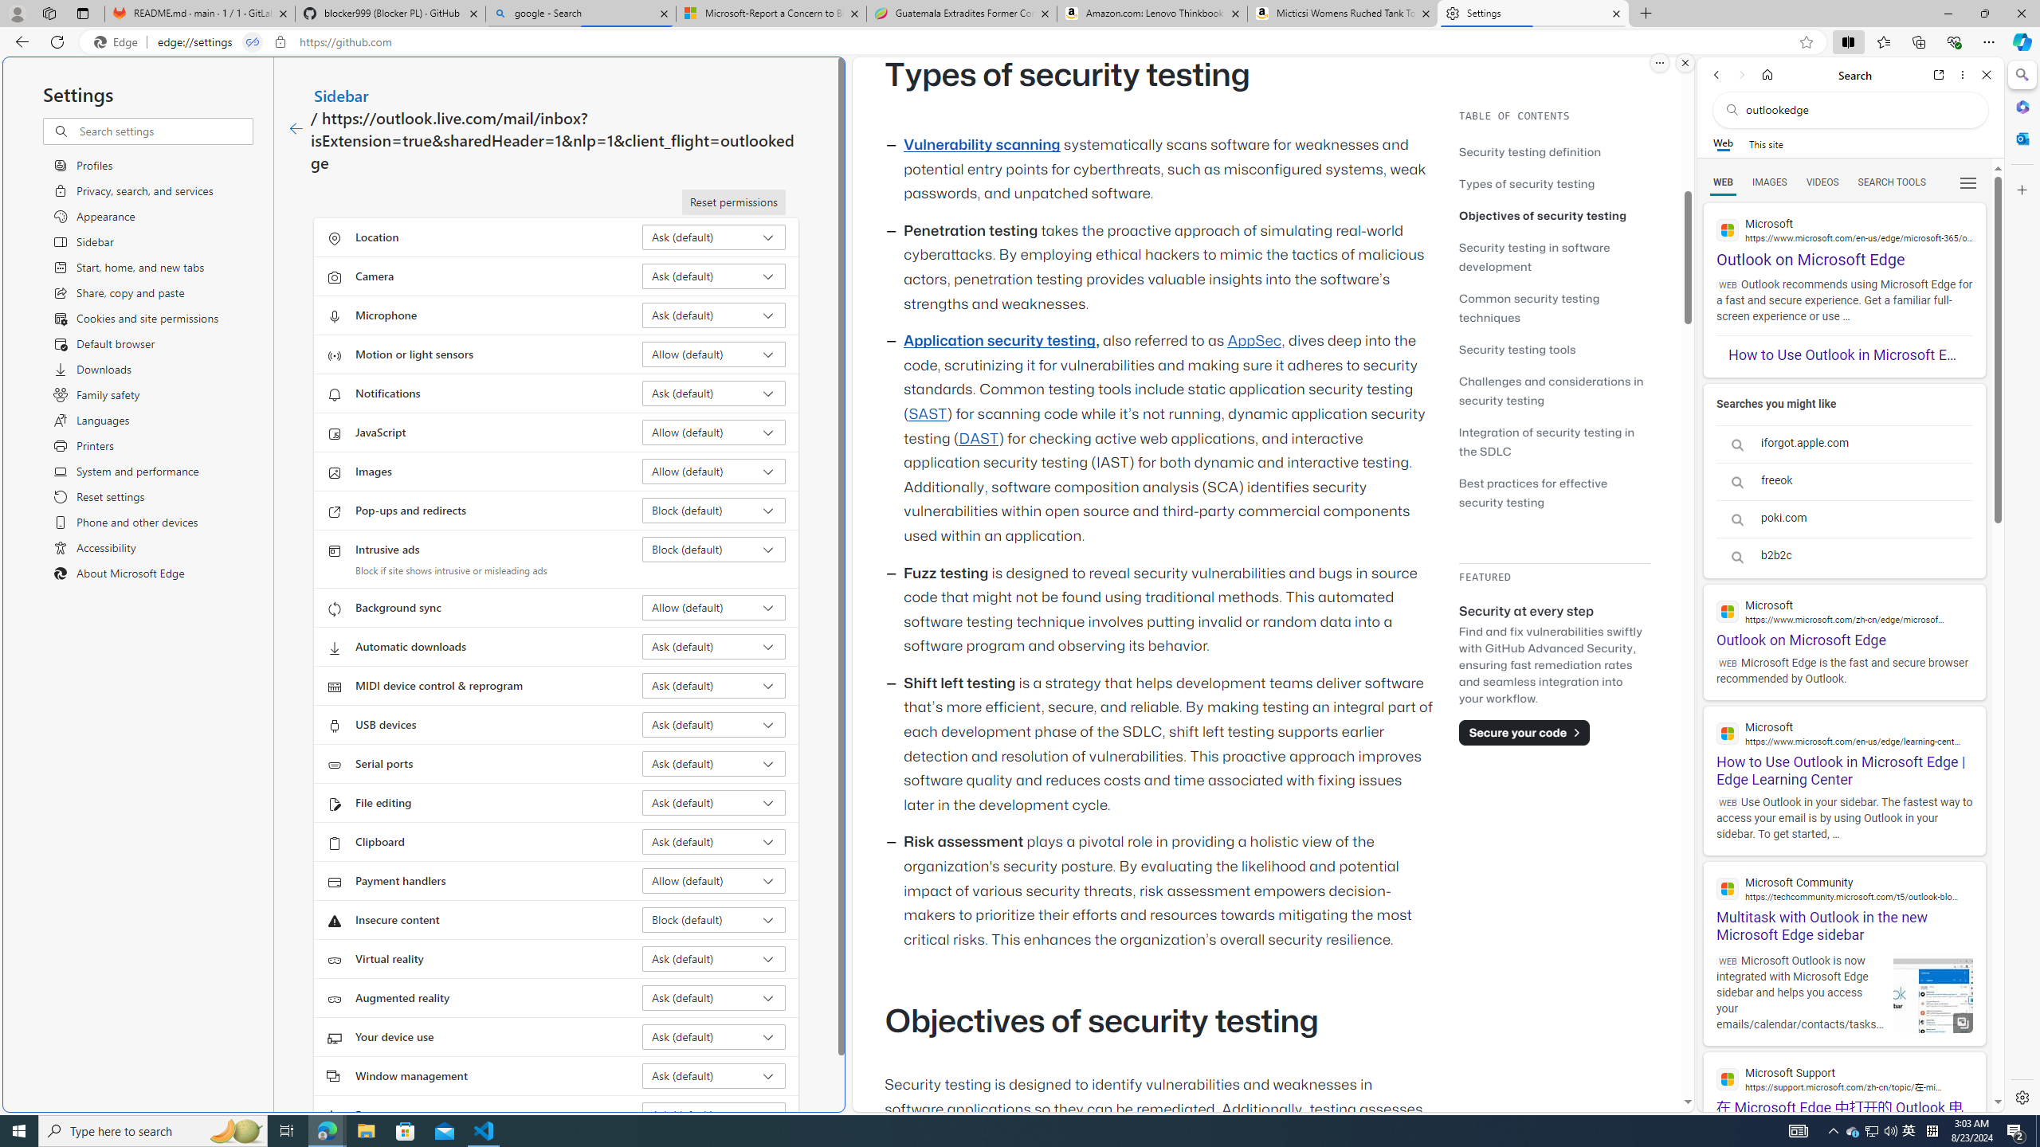 This screenshot has height=1147, width=2040. I want to click on Virtual reality Ask (default), so click(714, 959).